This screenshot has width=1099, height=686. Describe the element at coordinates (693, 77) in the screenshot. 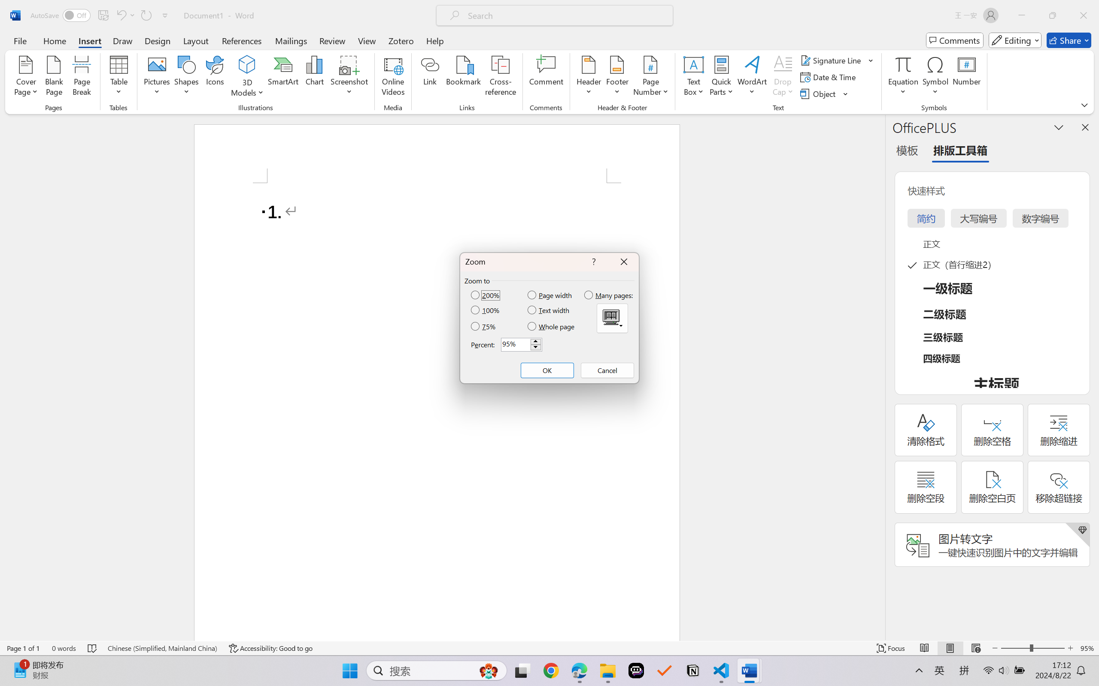

I see `Text Box` at that location.